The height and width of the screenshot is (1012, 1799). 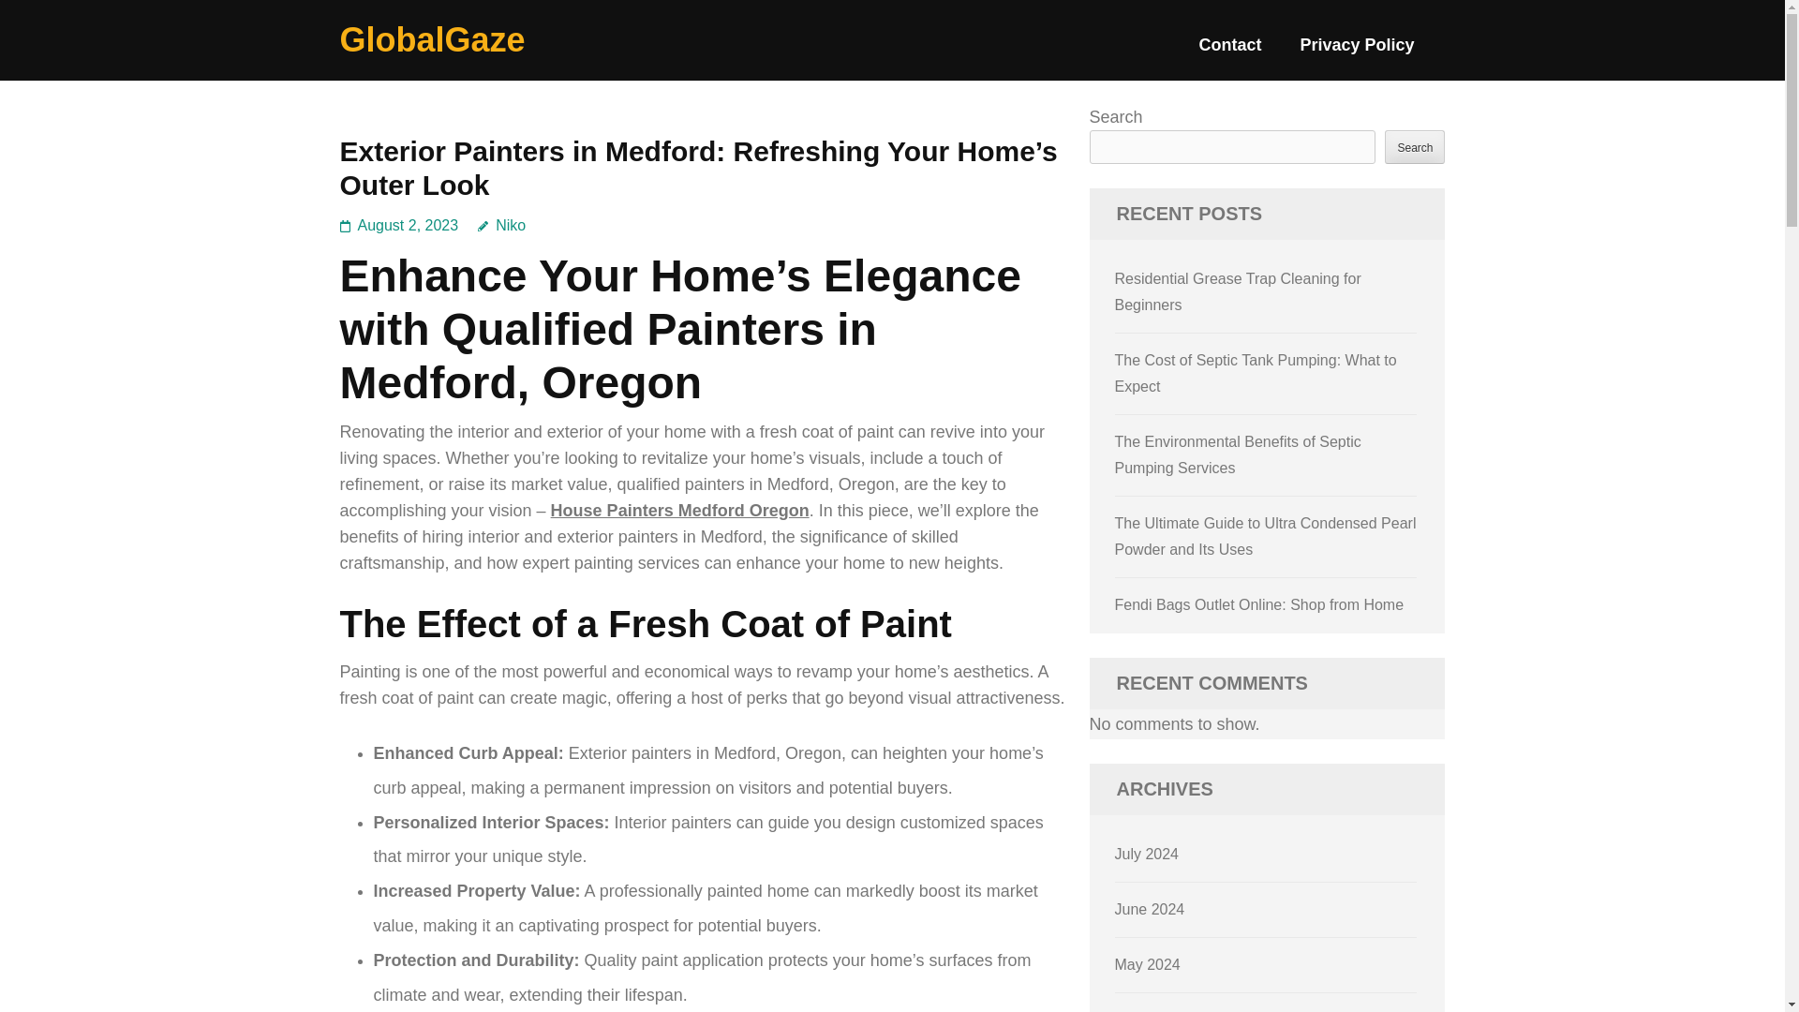 What do you see at coordinates (1415, 146) in the screenshot?
I see `Search` at bounding box center [1415, 146].